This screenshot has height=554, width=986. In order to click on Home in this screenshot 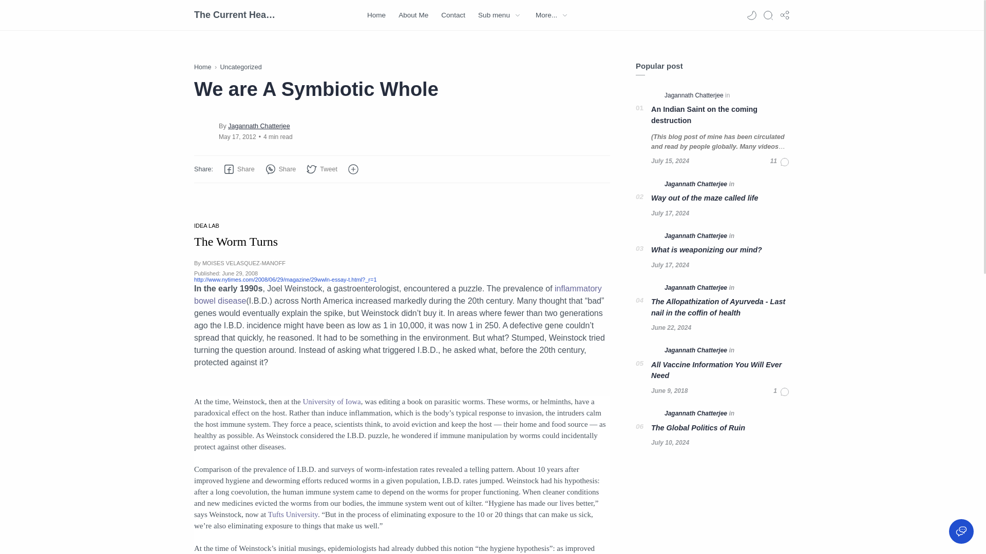, I will do `click(203, 67)`.